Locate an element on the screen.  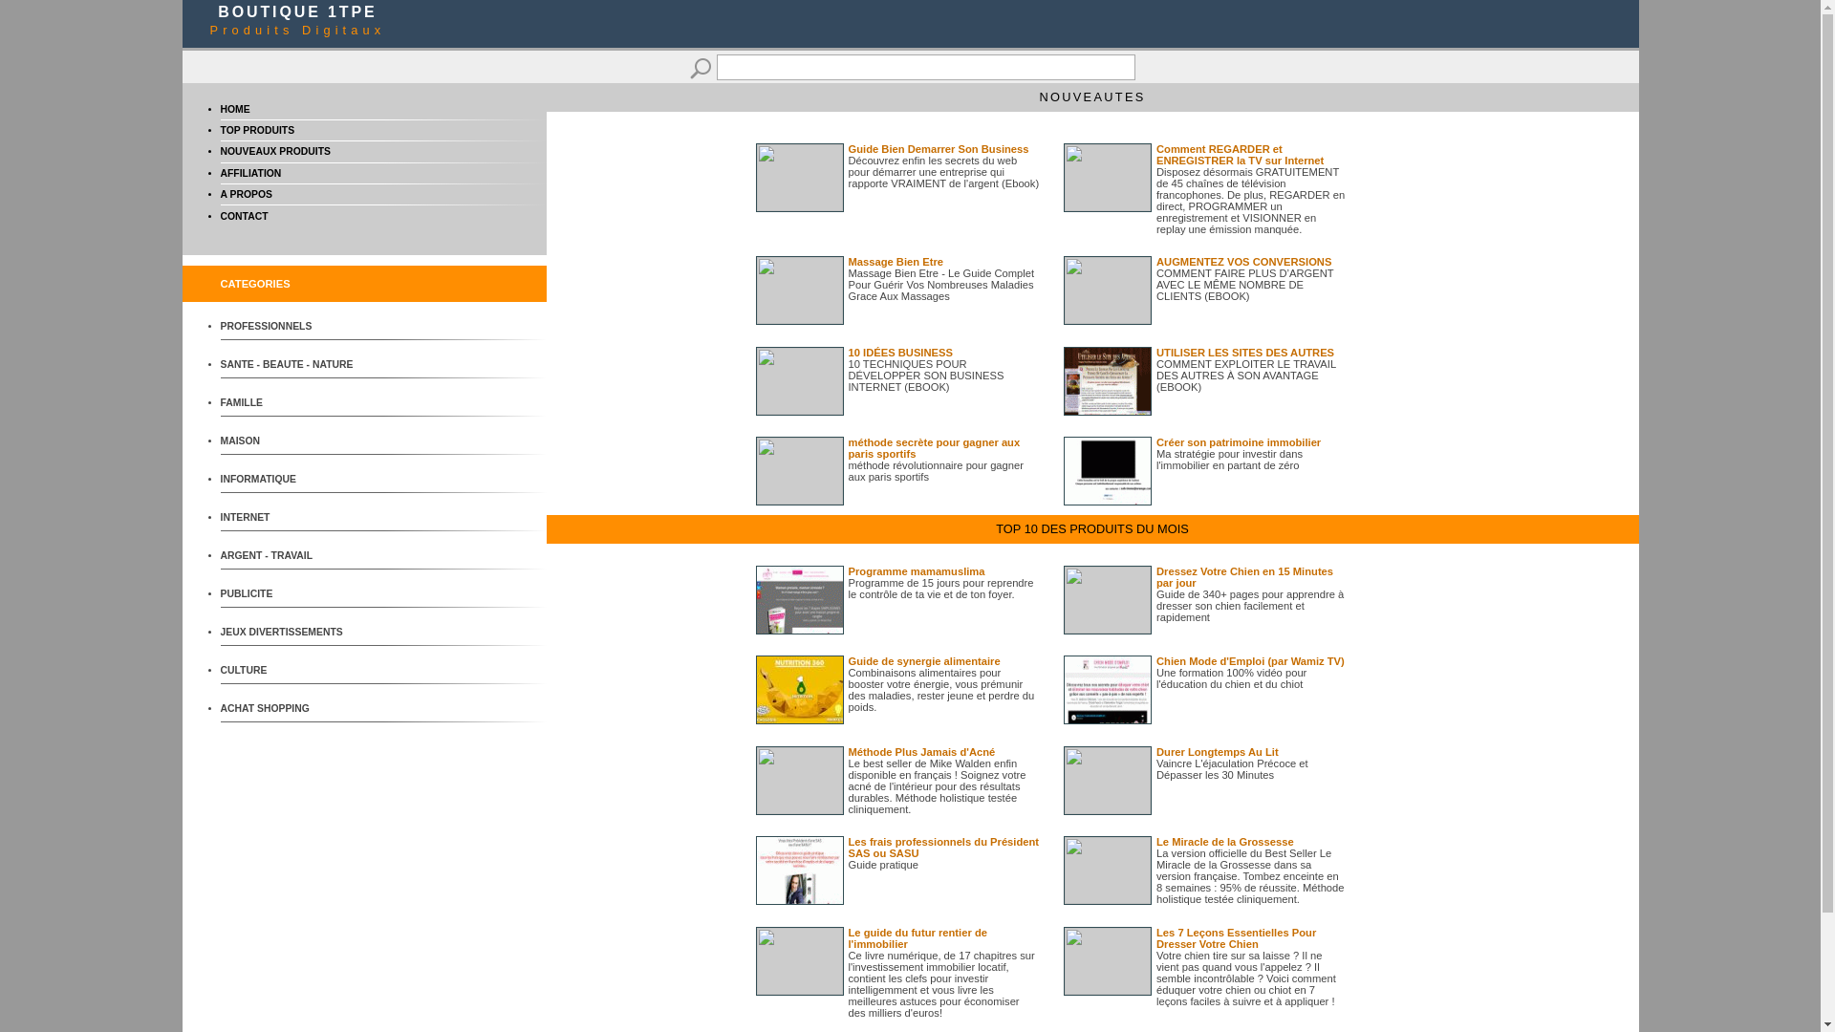
CULTURE is located at coordinates (291, 671).